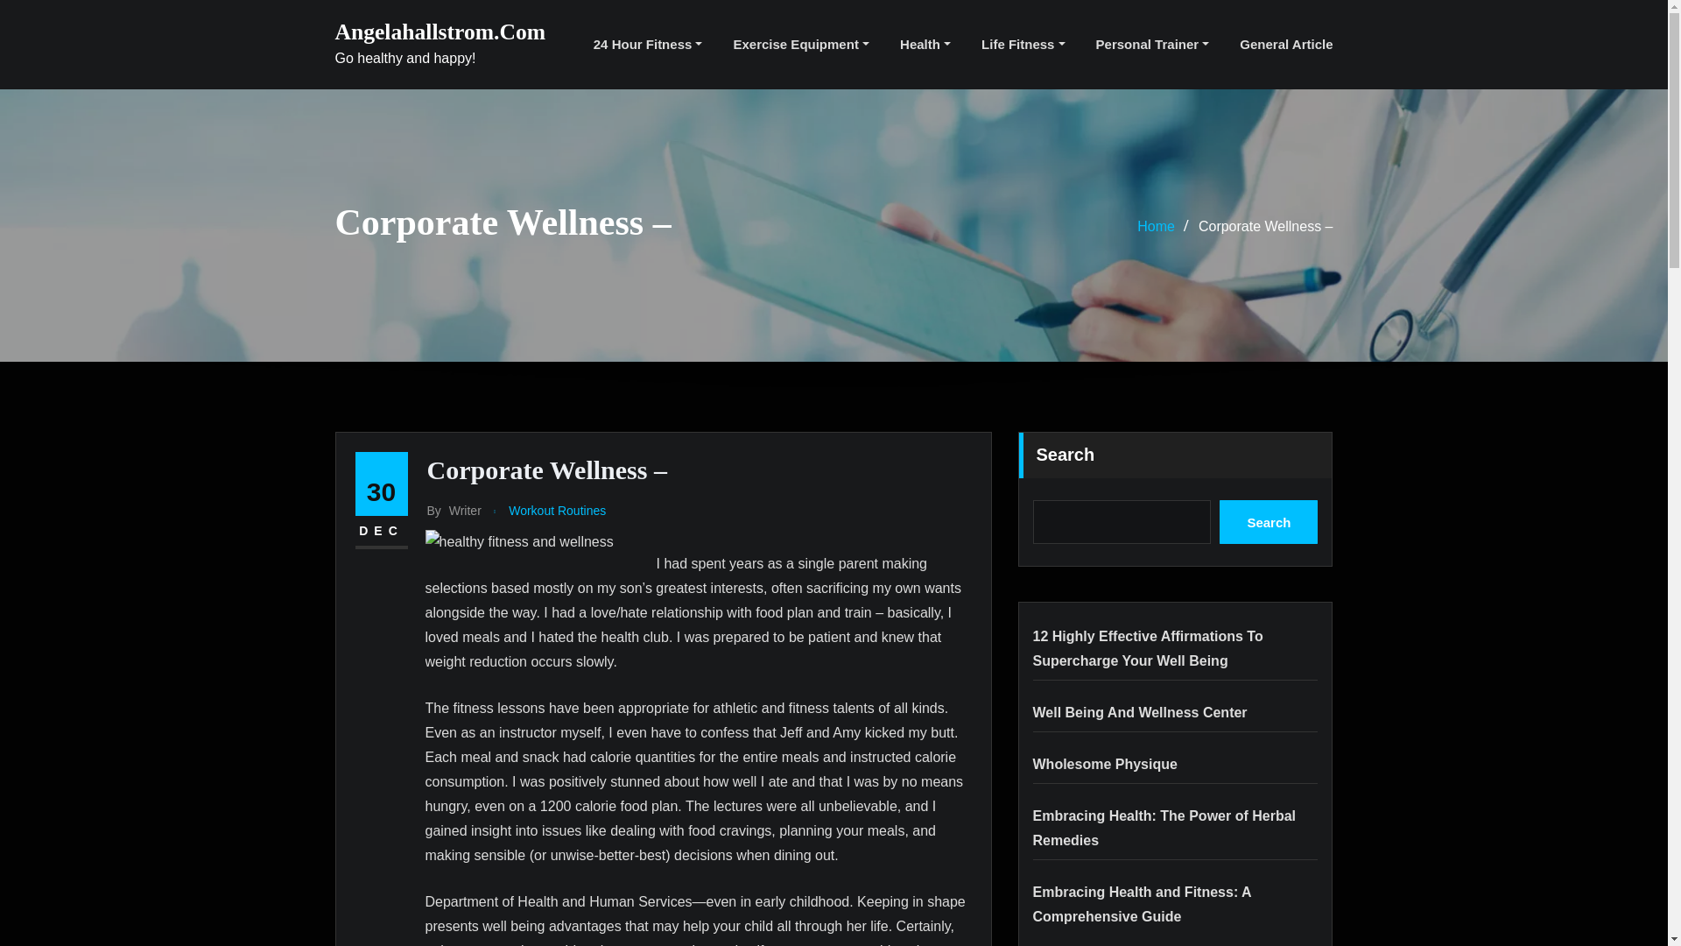 The image size is (1681, 946). Describe the element at coordinates (1156, 226) in the screenshot. I see `Home` at that location.